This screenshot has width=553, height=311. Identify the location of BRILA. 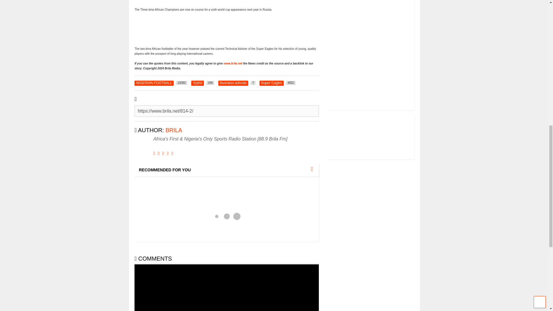
(237, 83).